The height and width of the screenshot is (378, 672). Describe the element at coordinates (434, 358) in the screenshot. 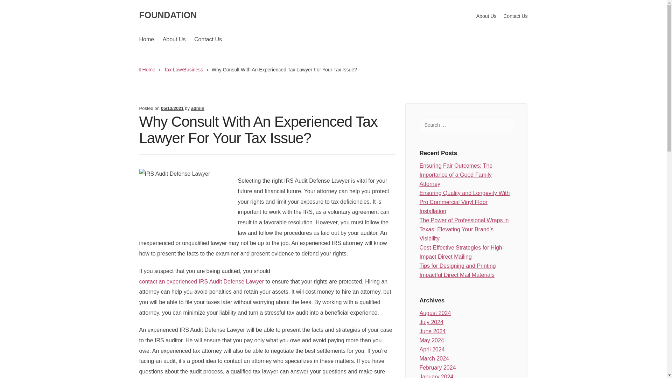

I see `March 2024` at that location.